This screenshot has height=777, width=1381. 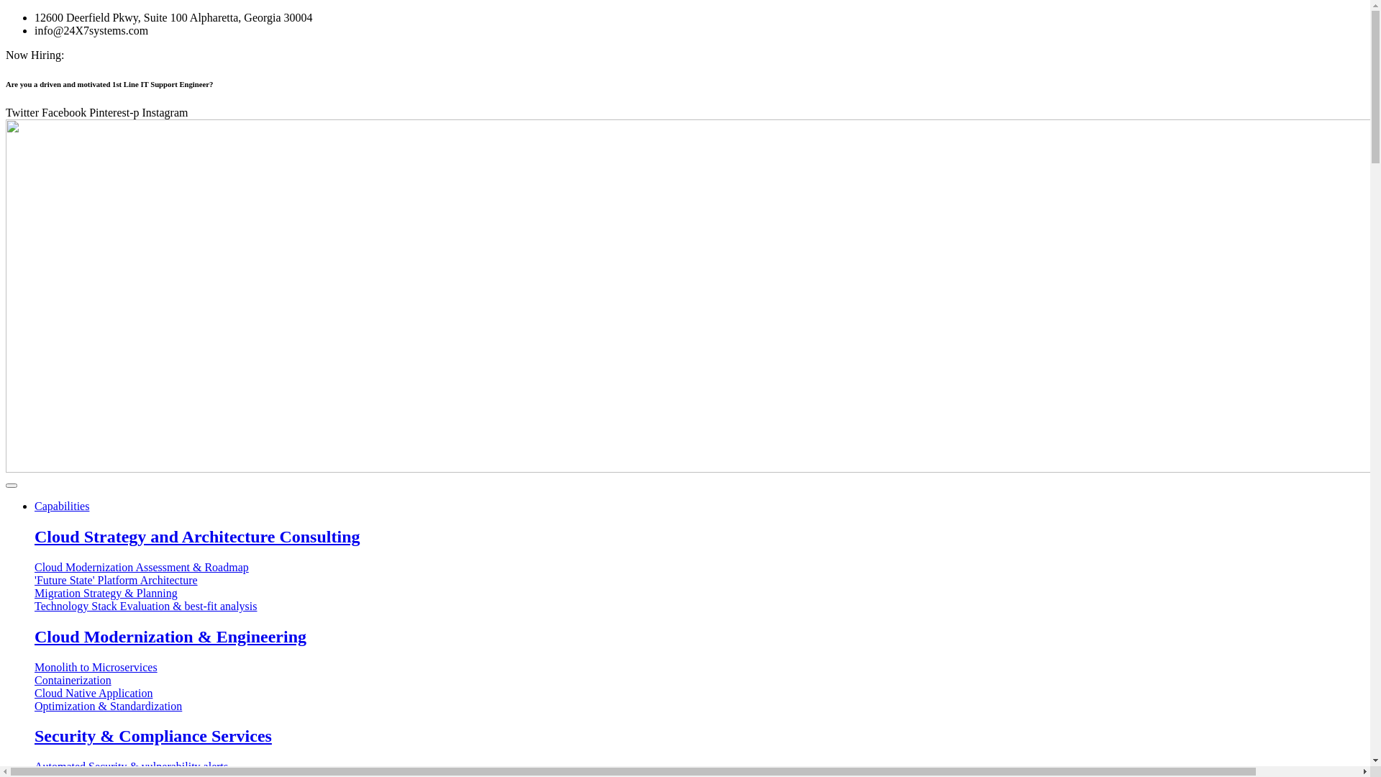 I want to click on Pinterest-p, so click(x=115, y=112).